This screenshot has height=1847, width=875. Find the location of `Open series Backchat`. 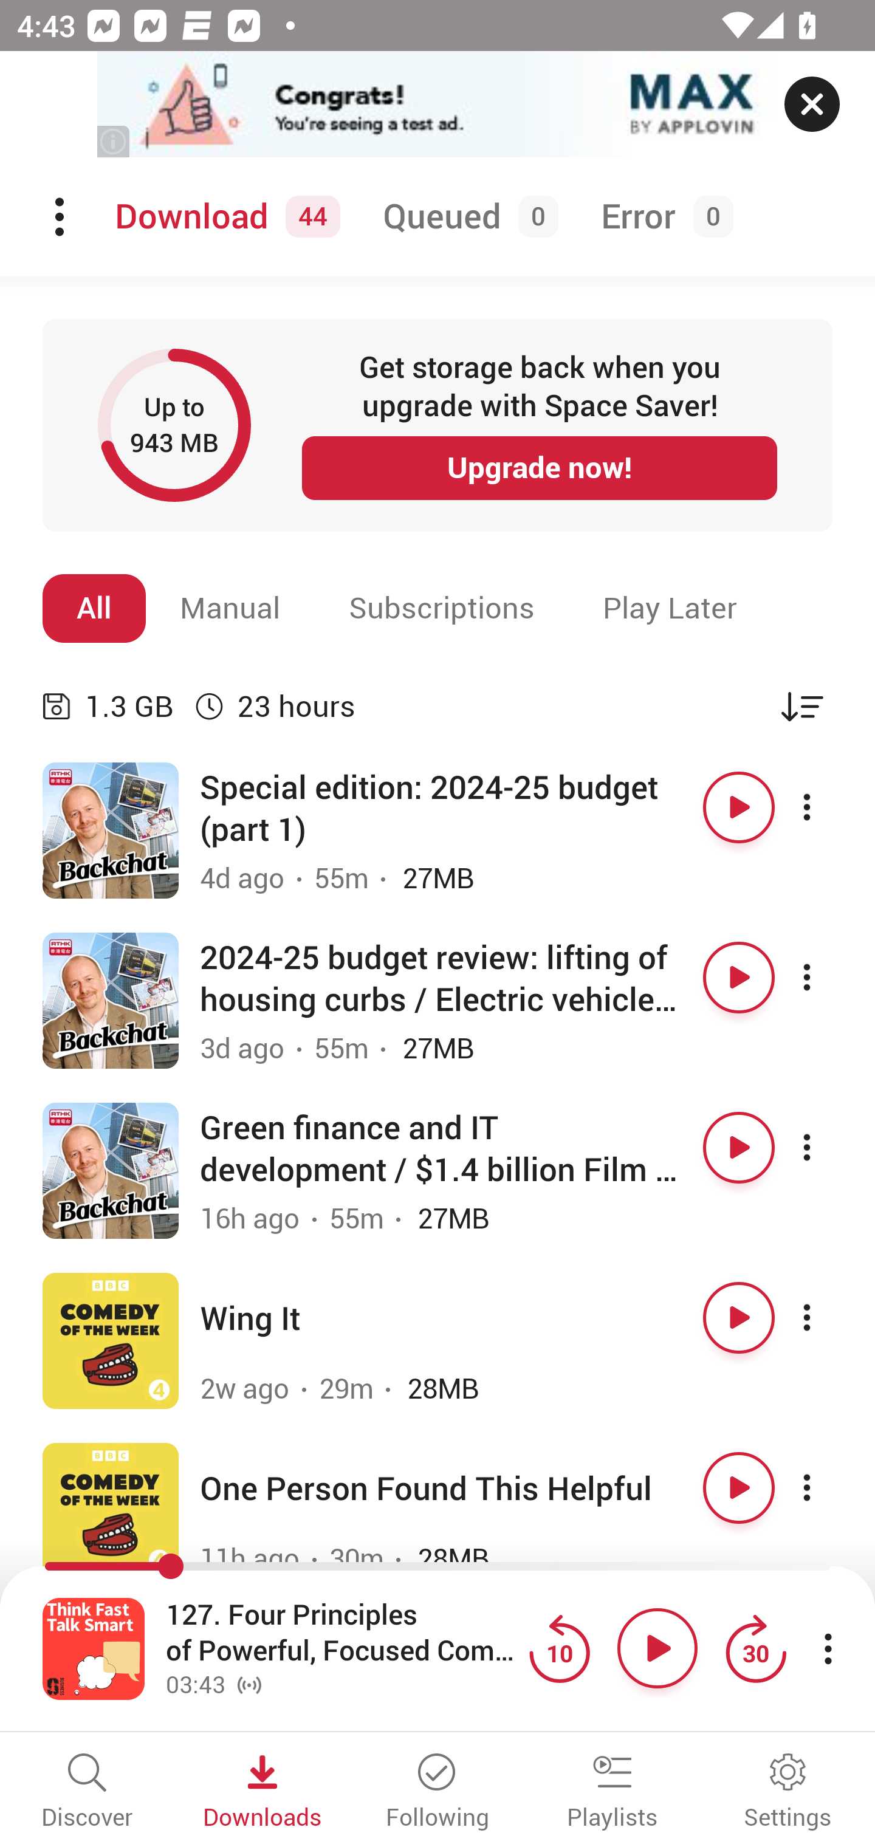

Open series Backchat is located at coordinates (111, 831).